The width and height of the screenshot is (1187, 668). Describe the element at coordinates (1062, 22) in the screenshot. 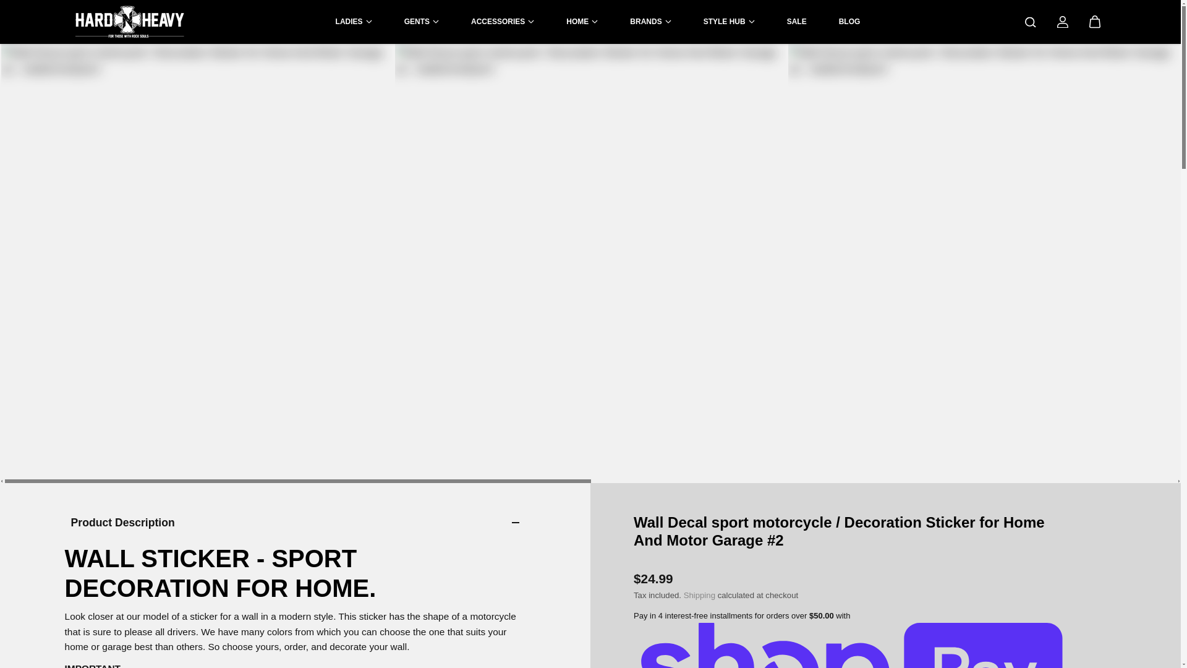

I see `Log in` at that location.